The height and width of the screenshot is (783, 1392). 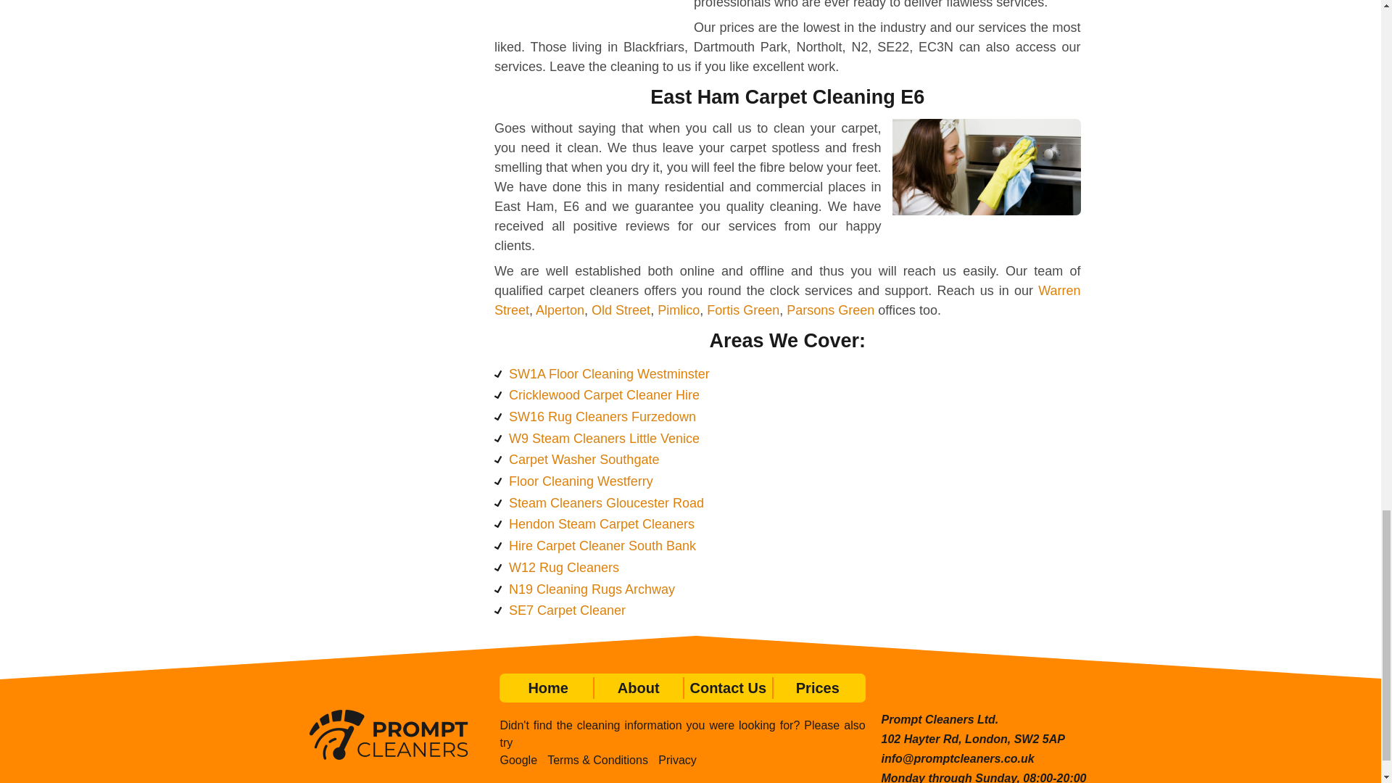 I want to click on Carpet Washer Southgate, so click(x=584, y=460).